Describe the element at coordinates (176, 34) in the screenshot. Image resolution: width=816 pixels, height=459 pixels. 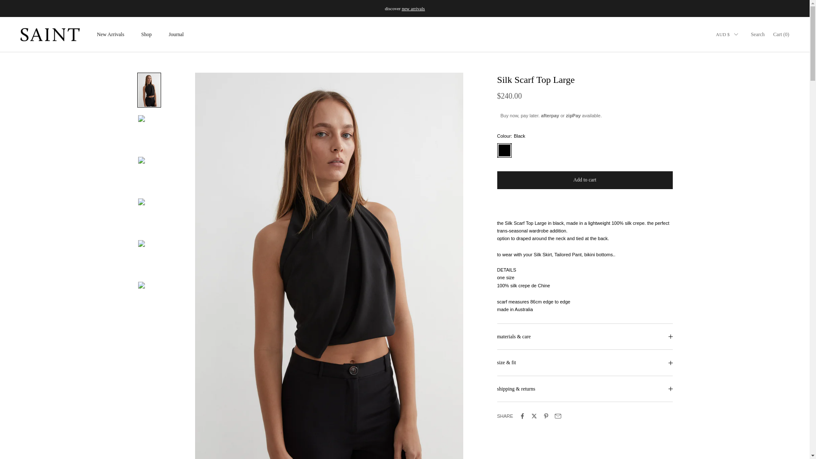
I see `Journal` at that location.